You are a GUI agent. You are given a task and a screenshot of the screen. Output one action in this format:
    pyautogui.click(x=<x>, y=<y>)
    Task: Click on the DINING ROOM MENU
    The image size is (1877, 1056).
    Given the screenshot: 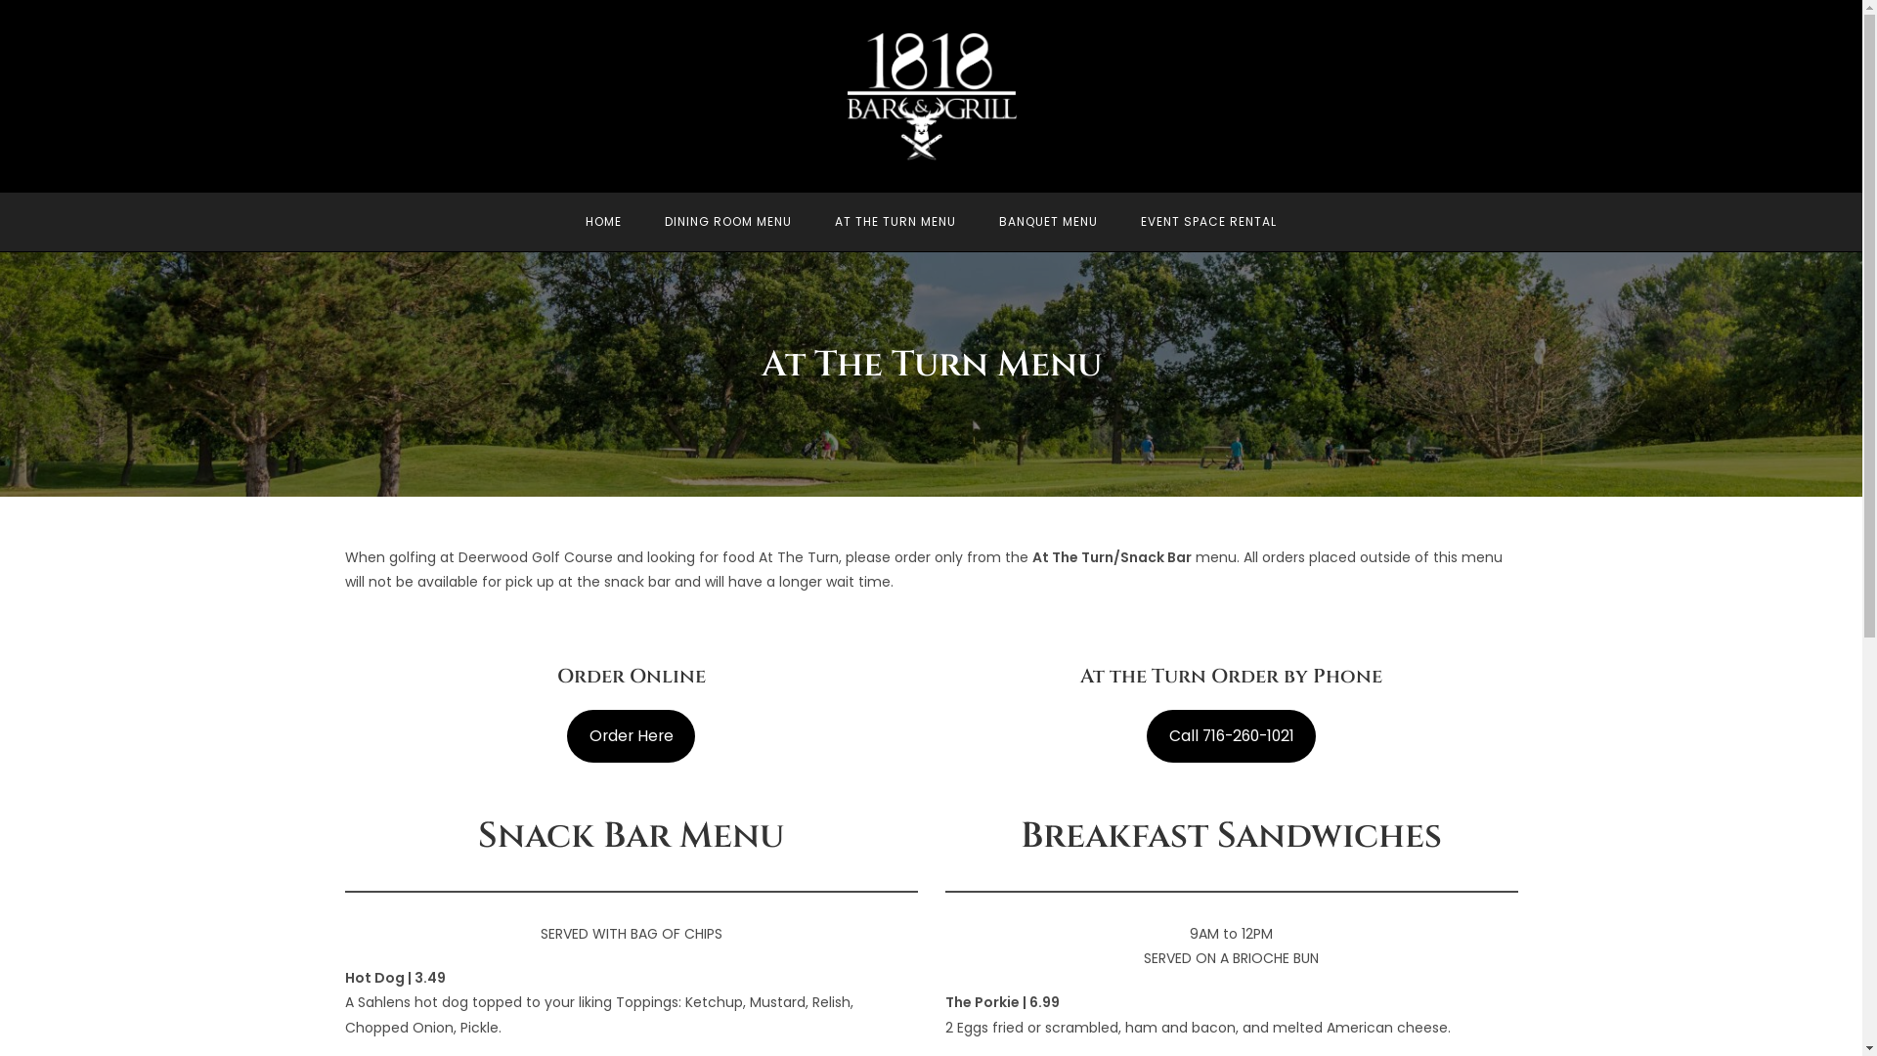 What is the action you would take?
    pyautogui.click(x=728, y=222)
    